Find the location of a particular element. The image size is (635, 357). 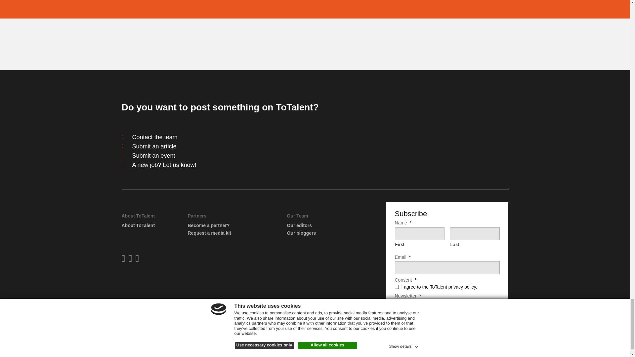

Subscribe is located at coordinates (415, 328).